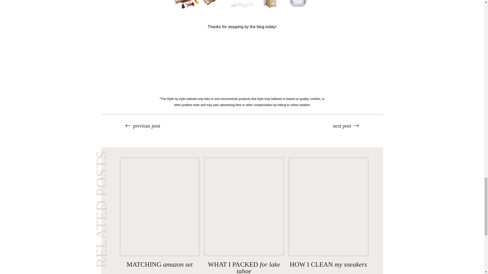  I want to click on WHAT I PAXKED for lake tahoe, so click(244, 267).